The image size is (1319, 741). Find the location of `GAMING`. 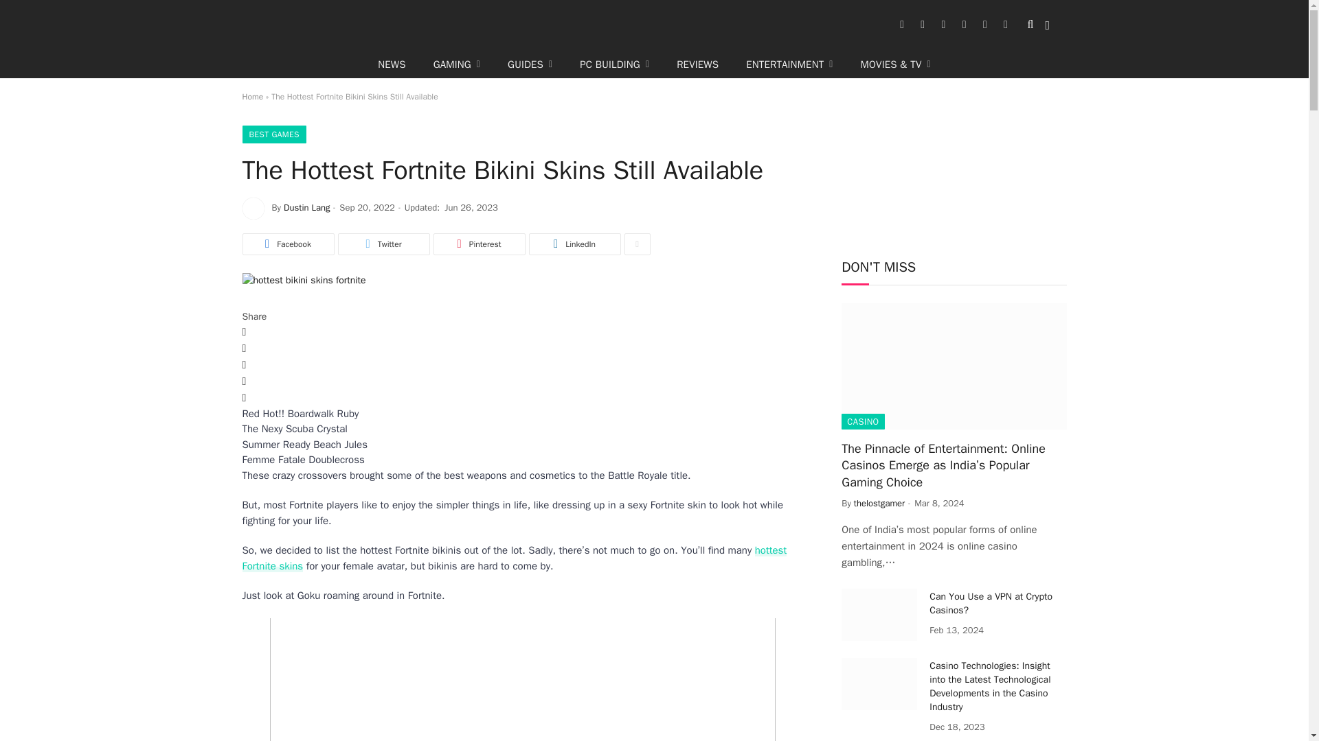

GAMING is located at coordinates (456, 64).